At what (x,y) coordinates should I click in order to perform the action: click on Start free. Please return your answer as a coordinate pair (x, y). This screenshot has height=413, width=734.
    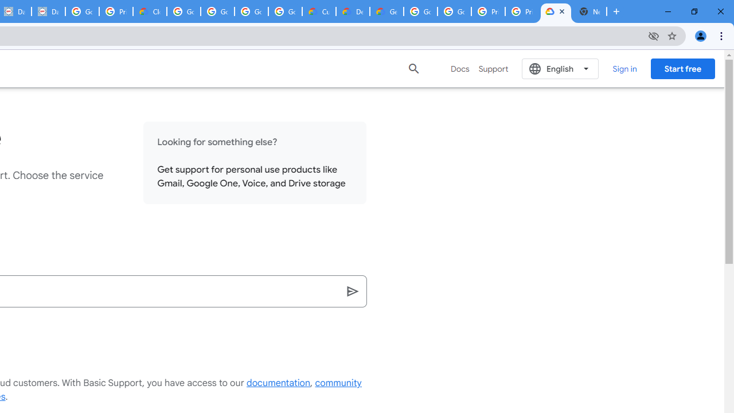
    Looking at the image, I should click on (682, 68).